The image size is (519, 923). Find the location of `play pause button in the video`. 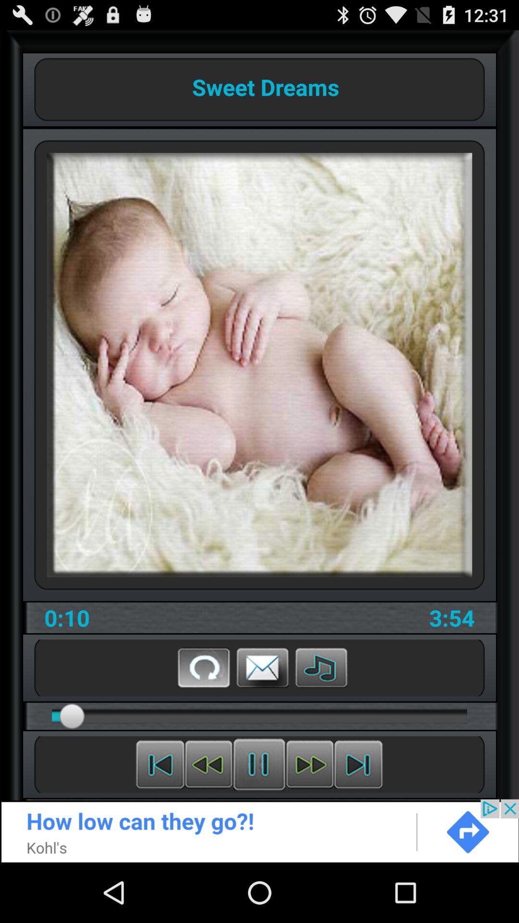

play pause button in the video is located at coordinates (259, 764).